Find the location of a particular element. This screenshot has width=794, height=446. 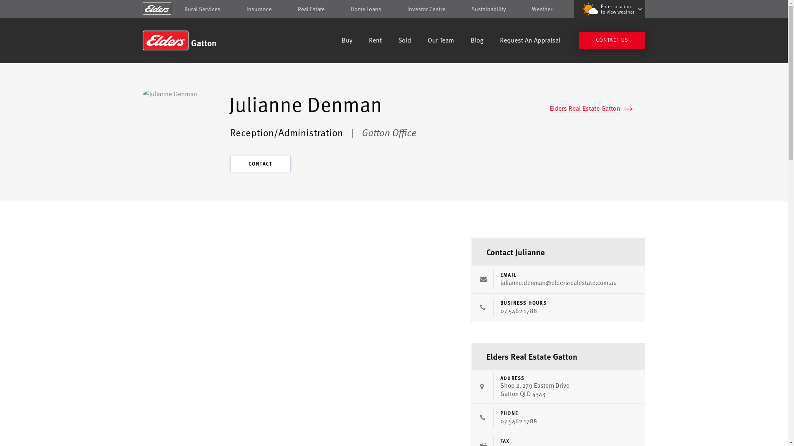

Rent is located at coordinates (375, 41).